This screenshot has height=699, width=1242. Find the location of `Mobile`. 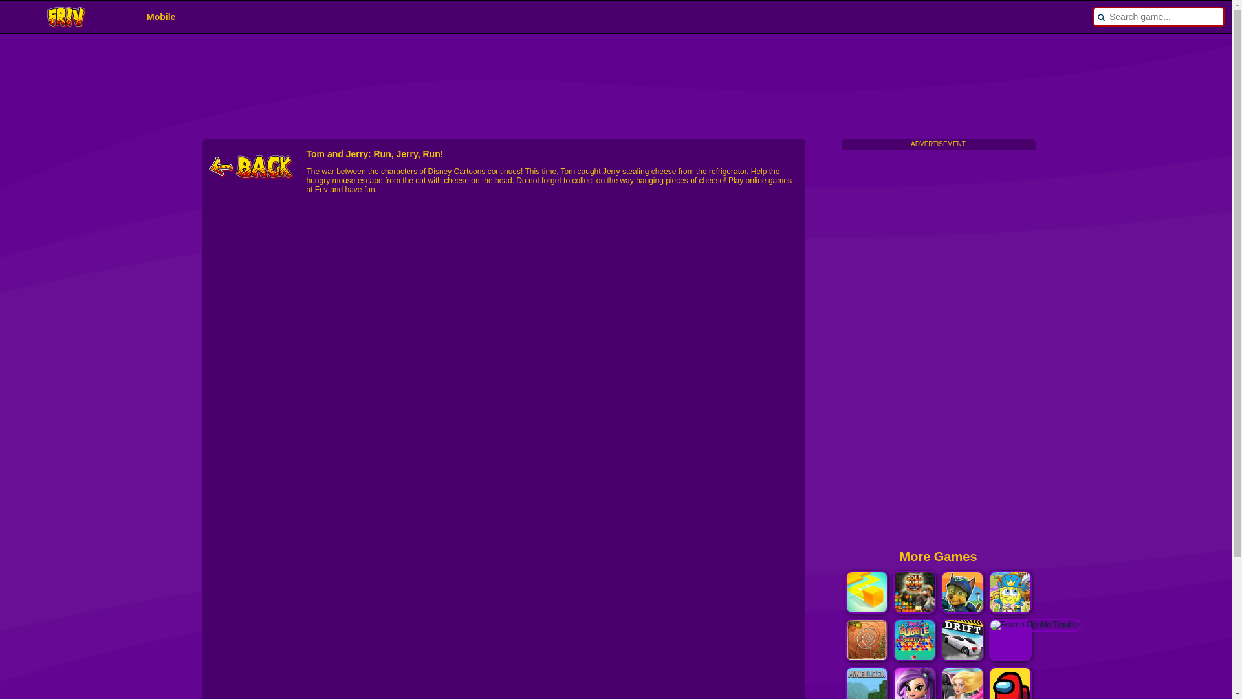

Mobile is located at coordinates (160, 17).